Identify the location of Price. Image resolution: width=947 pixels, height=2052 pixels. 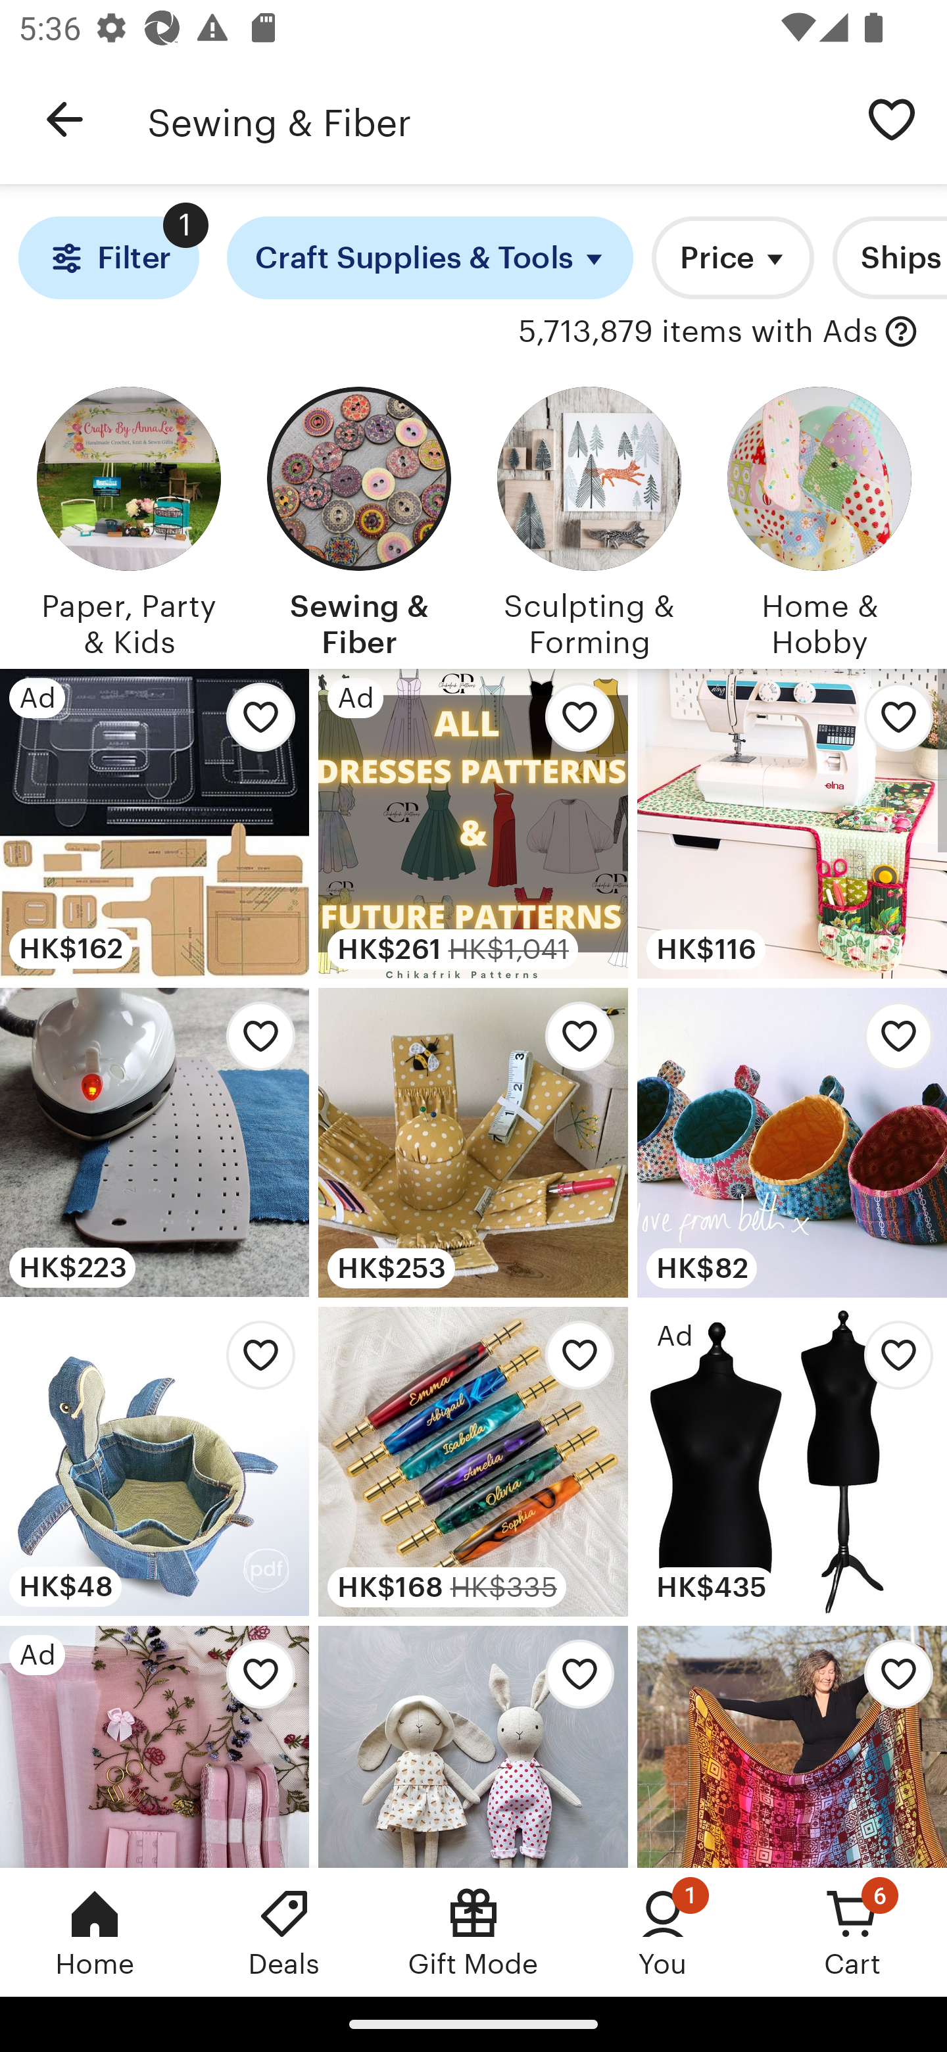
(733, 258).